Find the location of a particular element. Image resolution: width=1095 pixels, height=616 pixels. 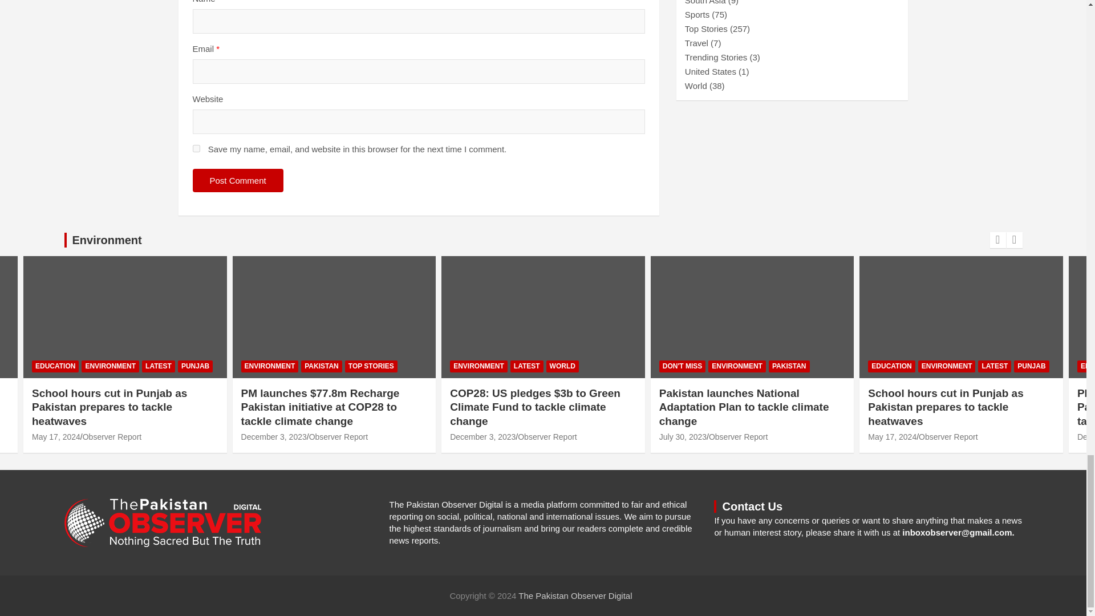

Post Comment is located at coordinates (238, 180).